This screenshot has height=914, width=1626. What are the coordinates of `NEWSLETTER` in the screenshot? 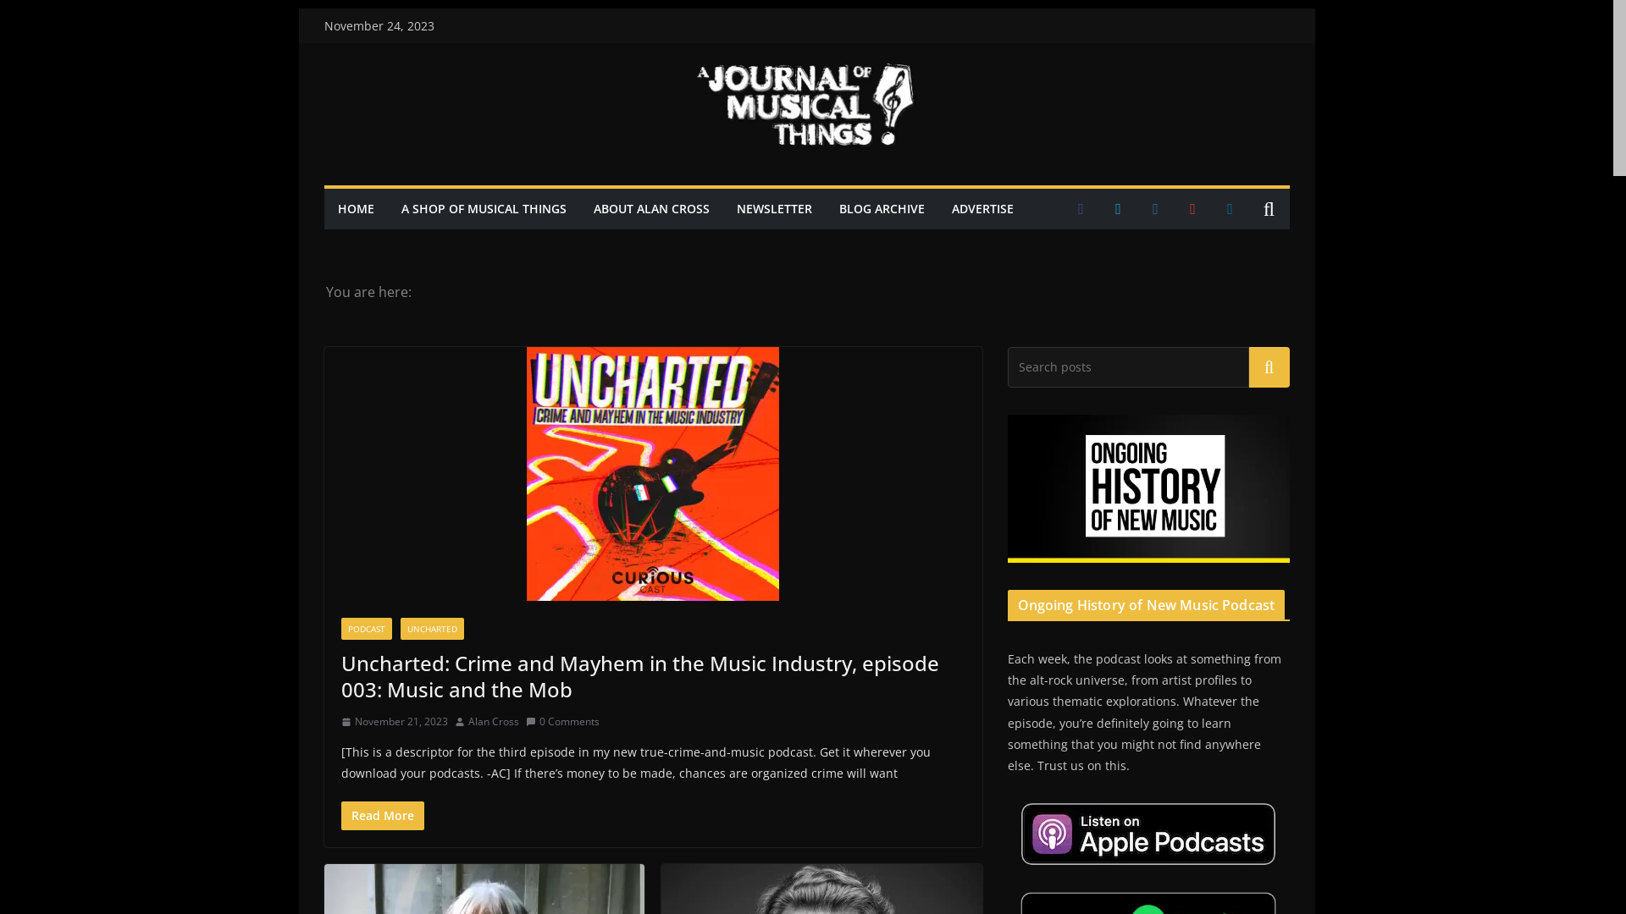 It's located at (774, 209).